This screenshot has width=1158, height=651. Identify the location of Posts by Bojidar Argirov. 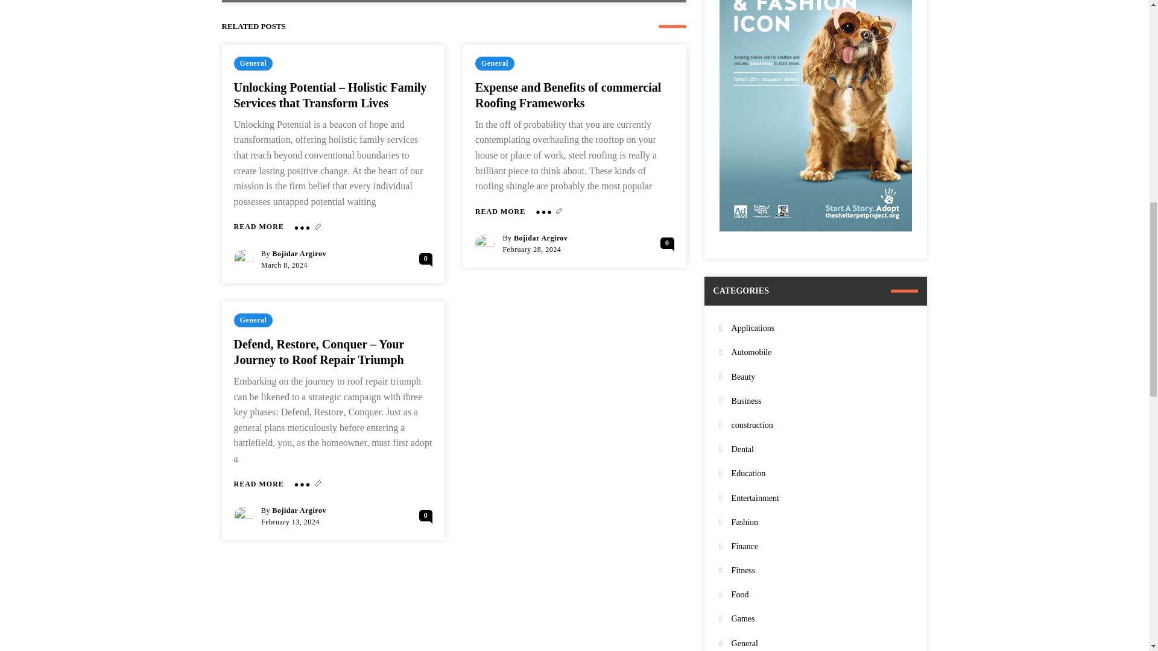
(540, 237).